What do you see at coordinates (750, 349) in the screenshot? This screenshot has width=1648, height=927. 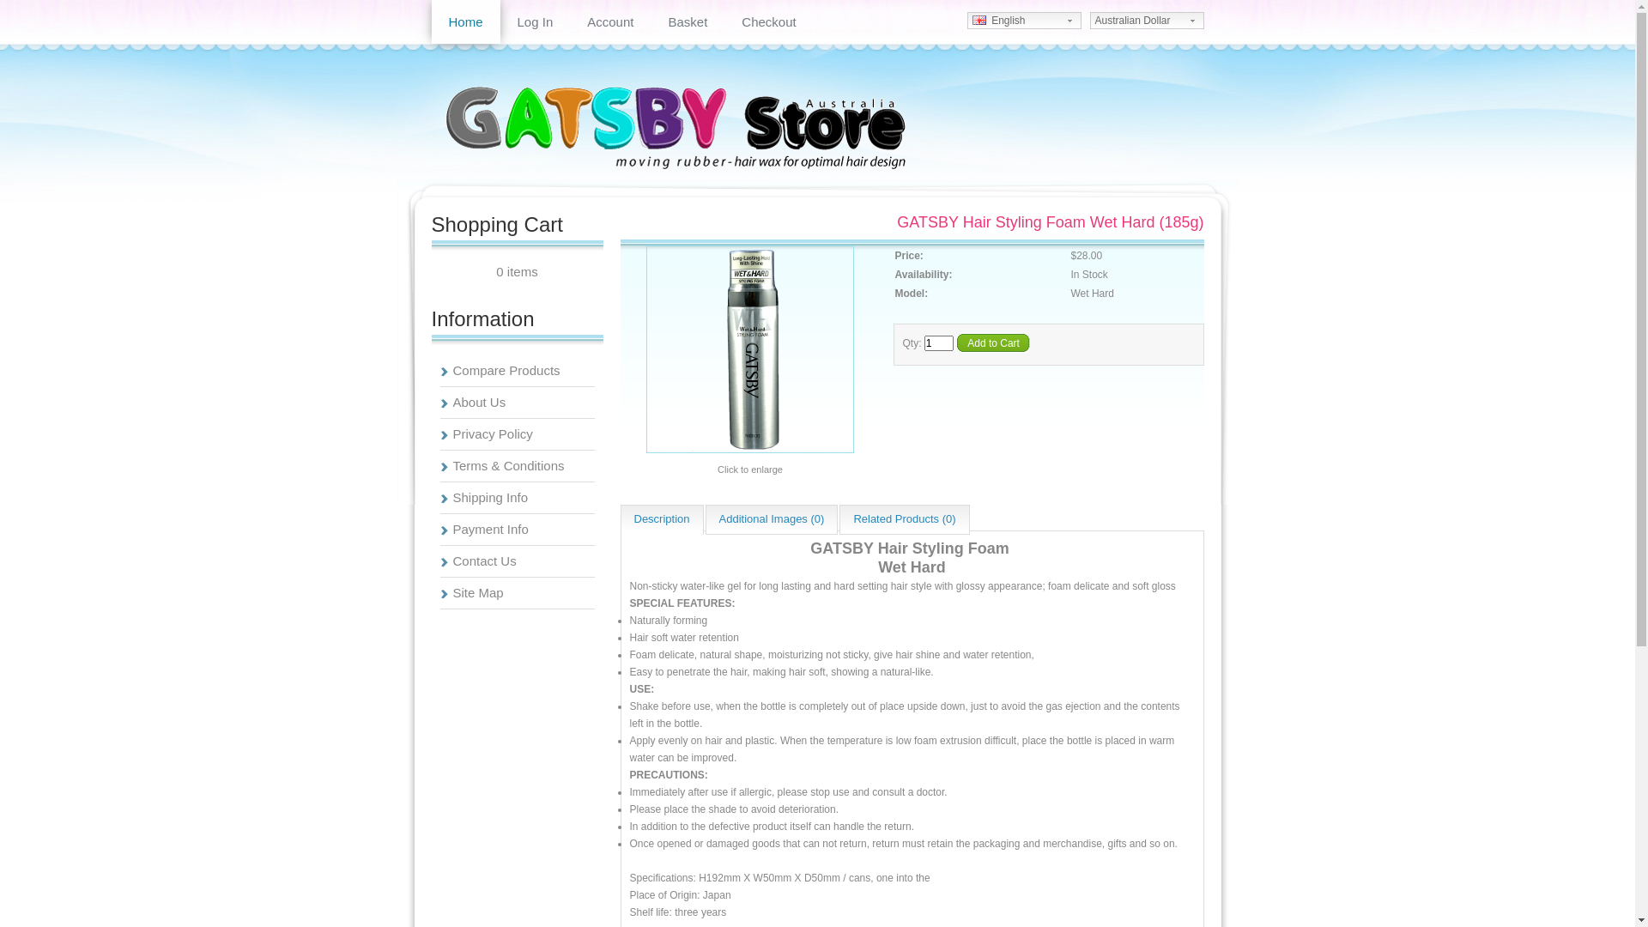 I see `GATSBY Hair Styling Foam Wet Hard (185g)` at bounding box center [750, 349].